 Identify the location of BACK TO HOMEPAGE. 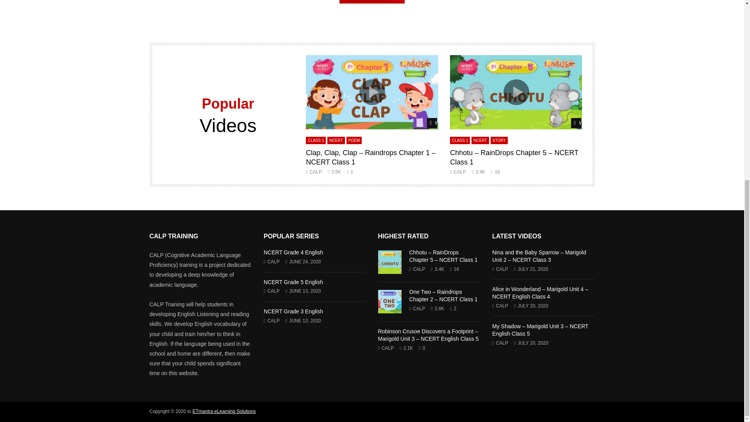
(372, 2).